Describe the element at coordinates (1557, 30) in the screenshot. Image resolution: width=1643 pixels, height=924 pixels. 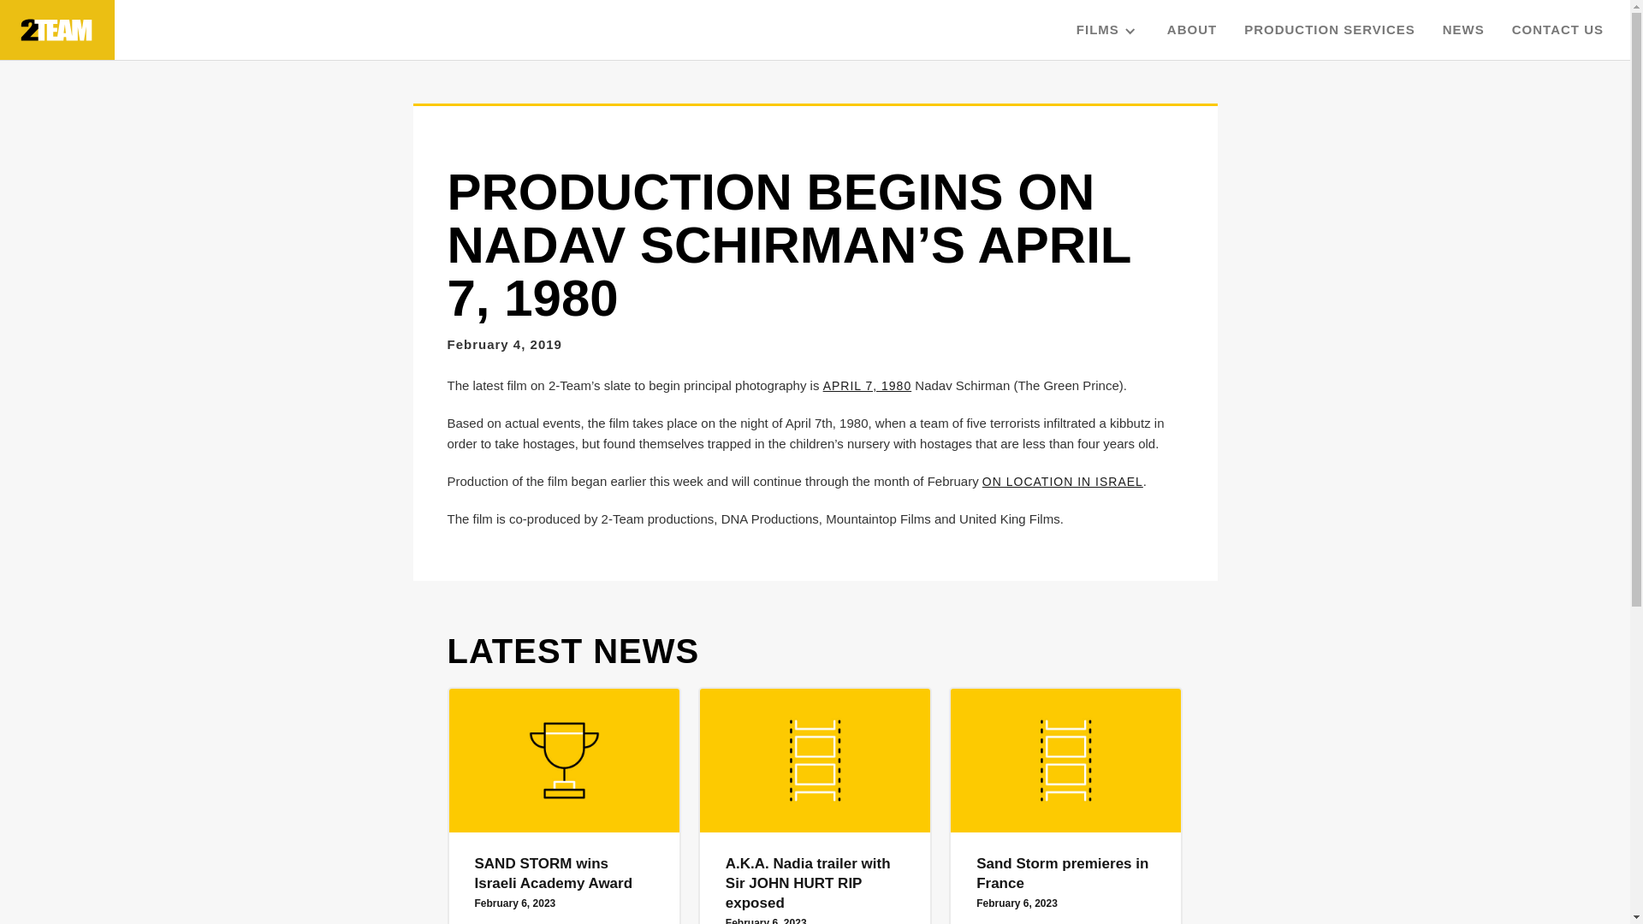
I see `CONTACT US` at that location.